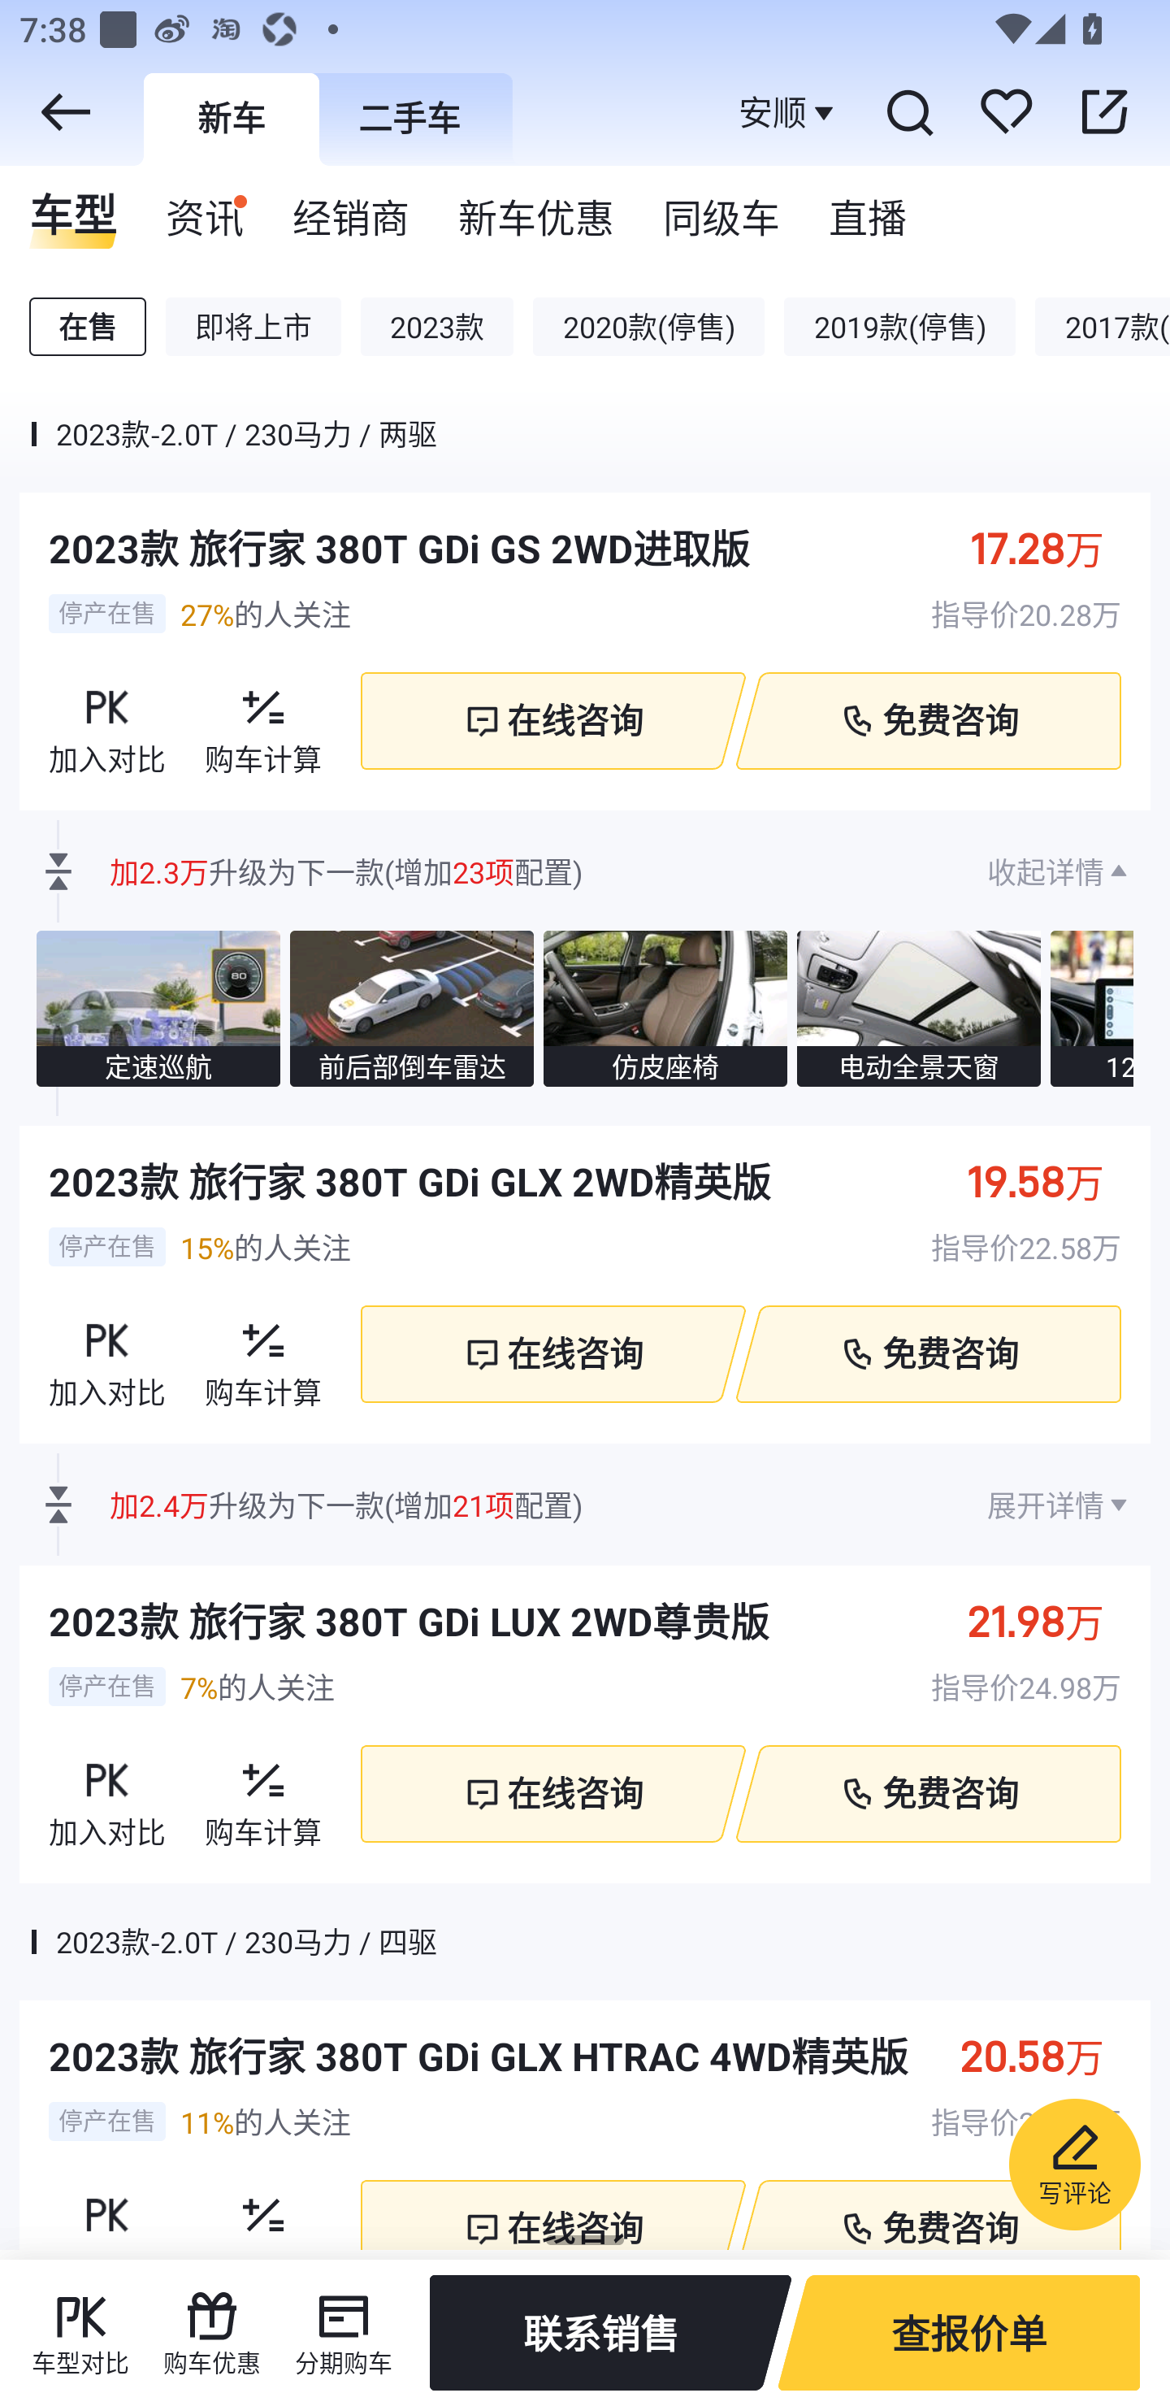 This screenshot has width=1170, height=2406. I want to click on , so click(65, 111).